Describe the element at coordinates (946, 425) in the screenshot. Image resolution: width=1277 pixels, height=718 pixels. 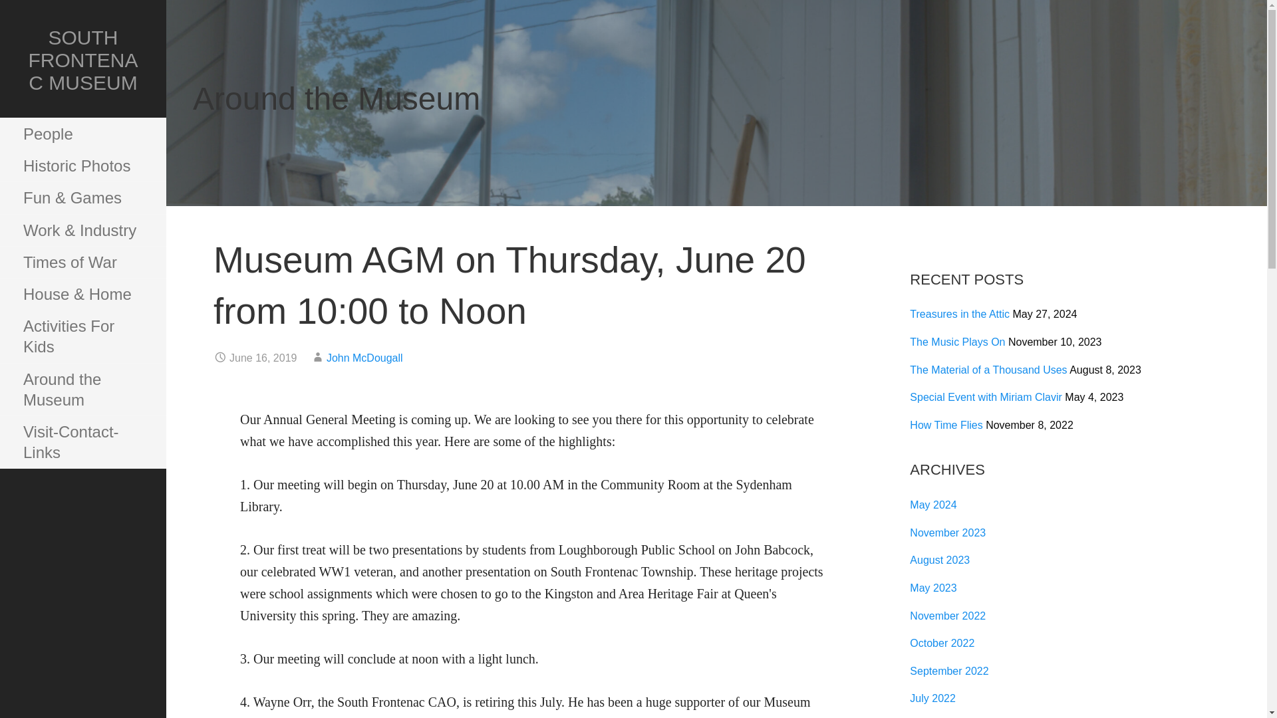
I see `How Time Flies` at that location.